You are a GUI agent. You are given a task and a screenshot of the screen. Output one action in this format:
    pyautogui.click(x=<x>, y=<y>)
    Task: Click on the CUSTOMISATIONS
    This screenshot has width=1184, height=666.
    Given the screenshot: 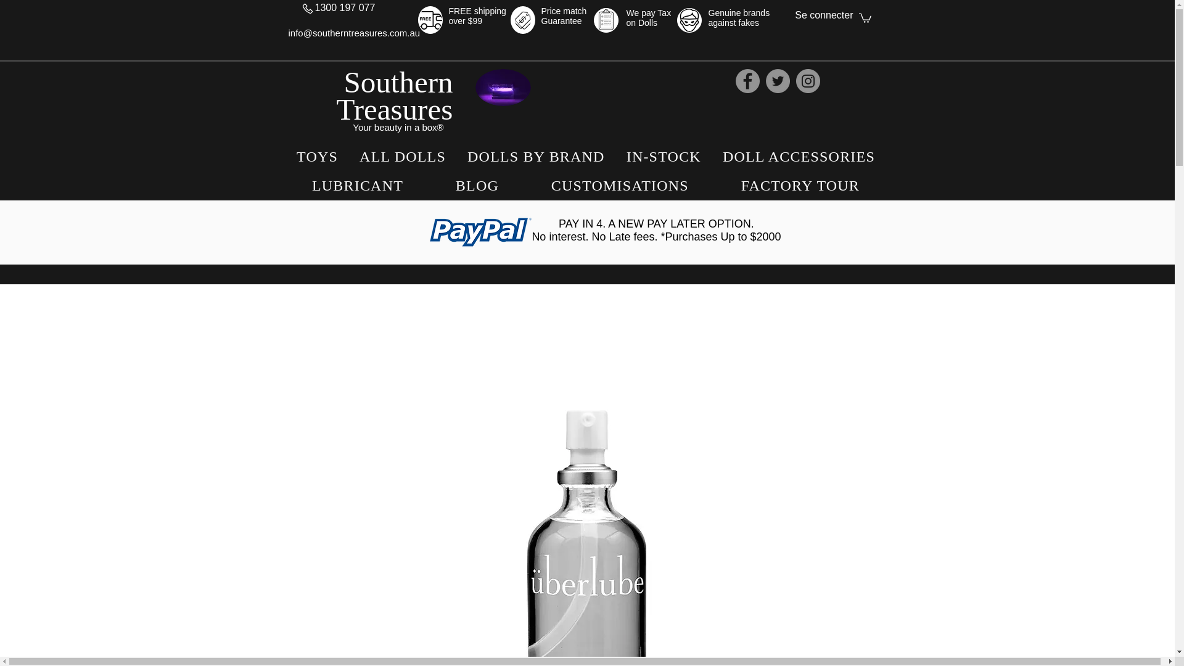 What is the action you would take?
    pyautogui.click(x=619, y=186)
    